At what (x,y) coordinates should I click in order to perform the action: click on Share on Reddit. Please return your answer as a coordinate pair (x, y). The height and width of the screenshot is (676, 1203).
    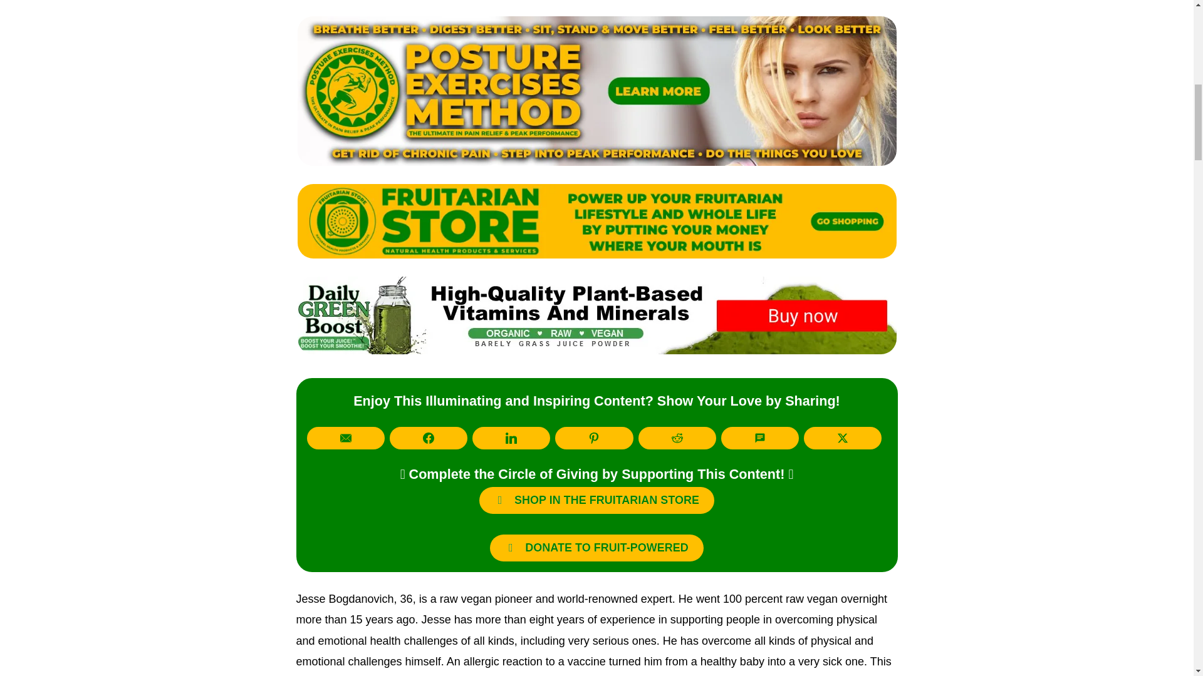
    Looking at the image, I should click on (677, 438).